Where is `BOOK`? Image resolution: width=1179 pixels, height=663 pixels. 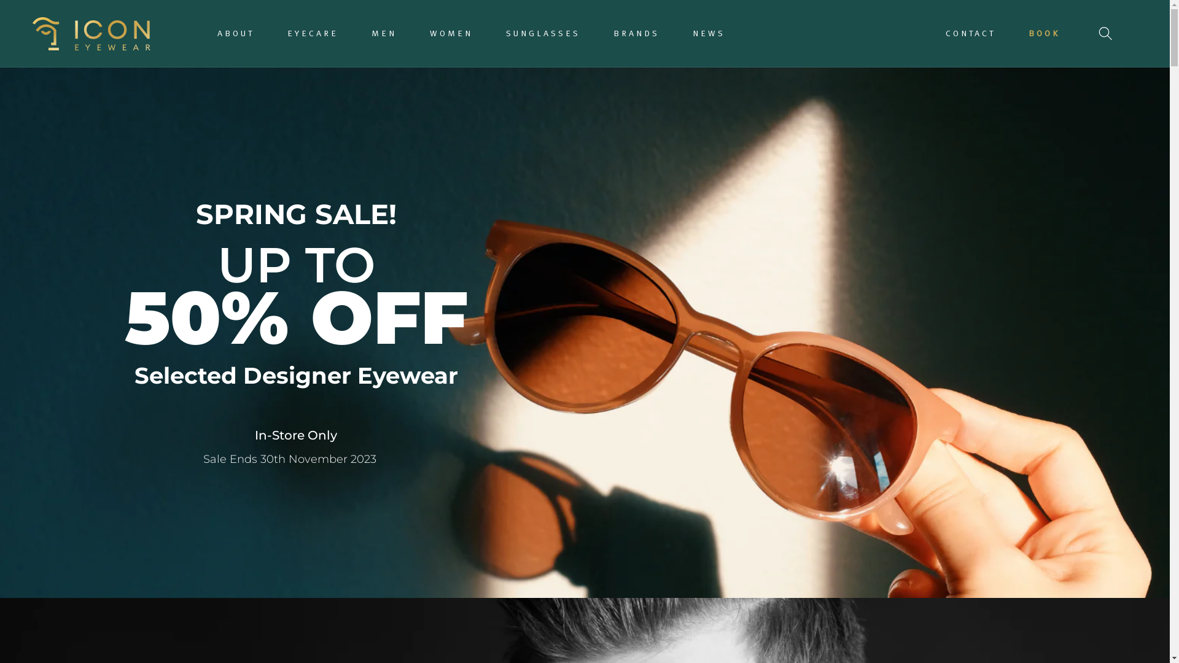
BOOK is located at coordinates (1044, 33).